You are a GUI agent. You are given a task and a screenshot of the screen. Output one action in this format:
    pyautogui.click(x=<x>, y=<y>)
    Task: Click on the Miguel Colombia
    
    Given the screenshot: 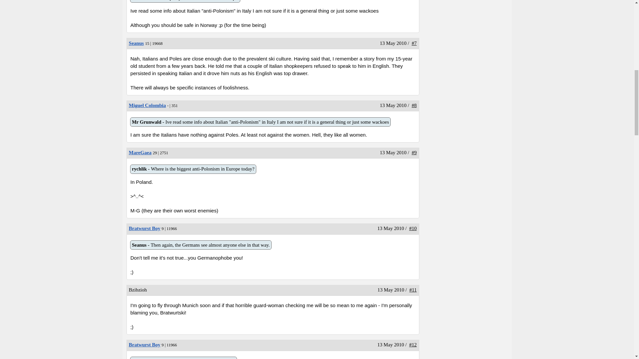 What is the action you would take?
    pyautogui.click(x=136, y=43)
    